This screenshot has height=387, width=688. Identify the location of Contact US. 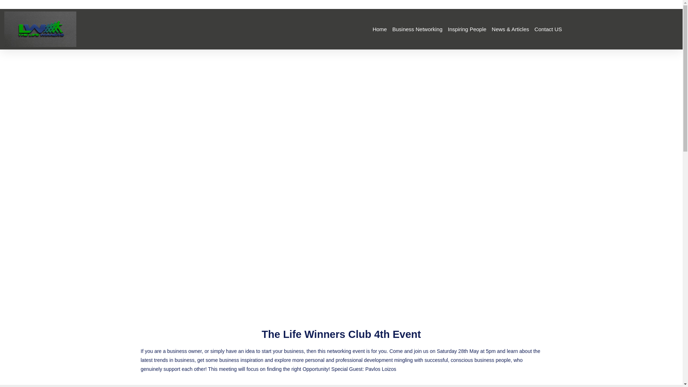
(548, 29).